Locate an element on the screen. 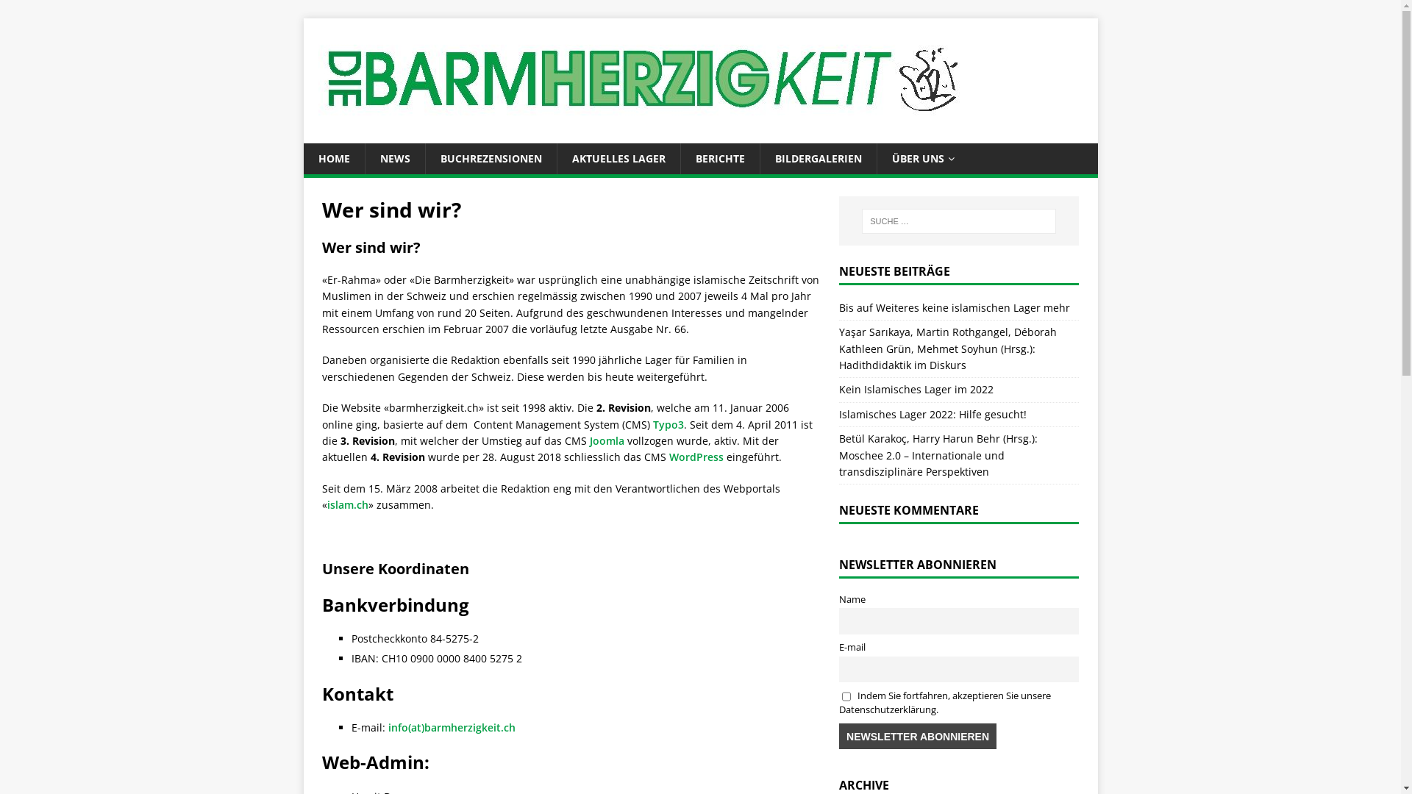  BUCHREZENSIONEN is located at coordinates (491, 159).